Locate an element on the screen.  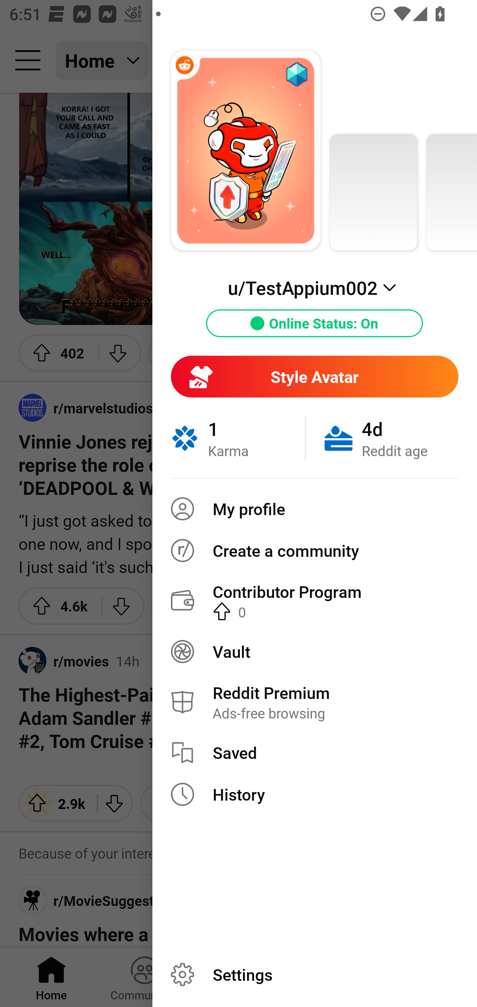
Settings is located at coordinates (315, 975).